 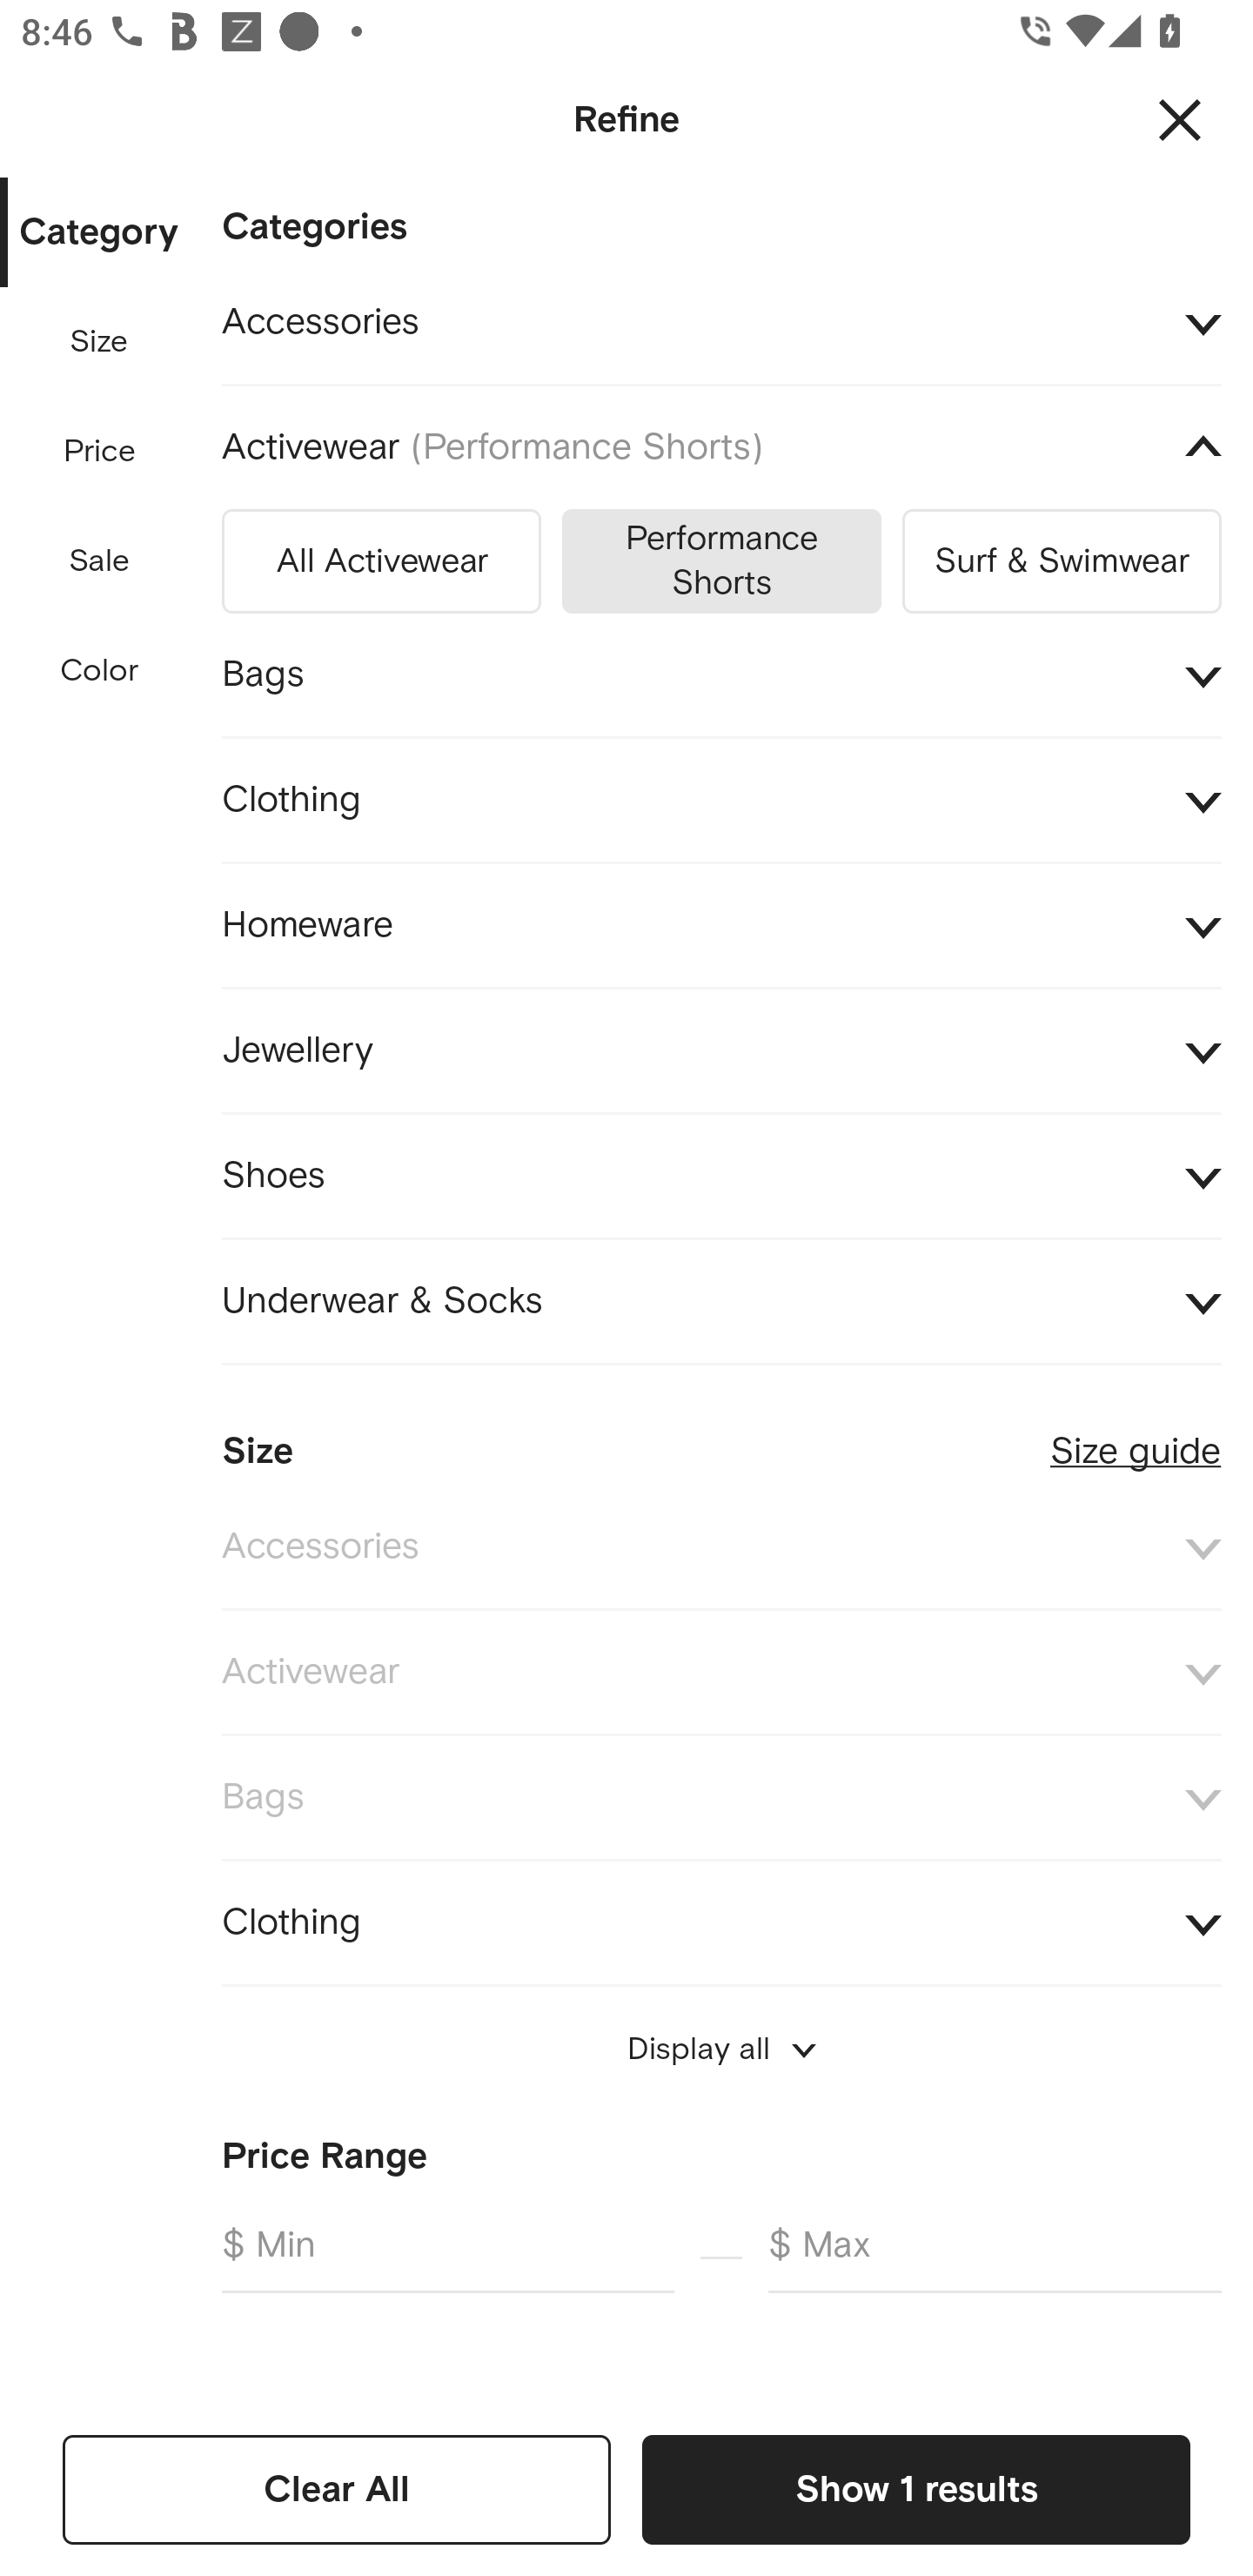 What do you see at coordinates (995, 2257) in the screenshot?
I see `$ Max` at bounding box center [995, 2257].